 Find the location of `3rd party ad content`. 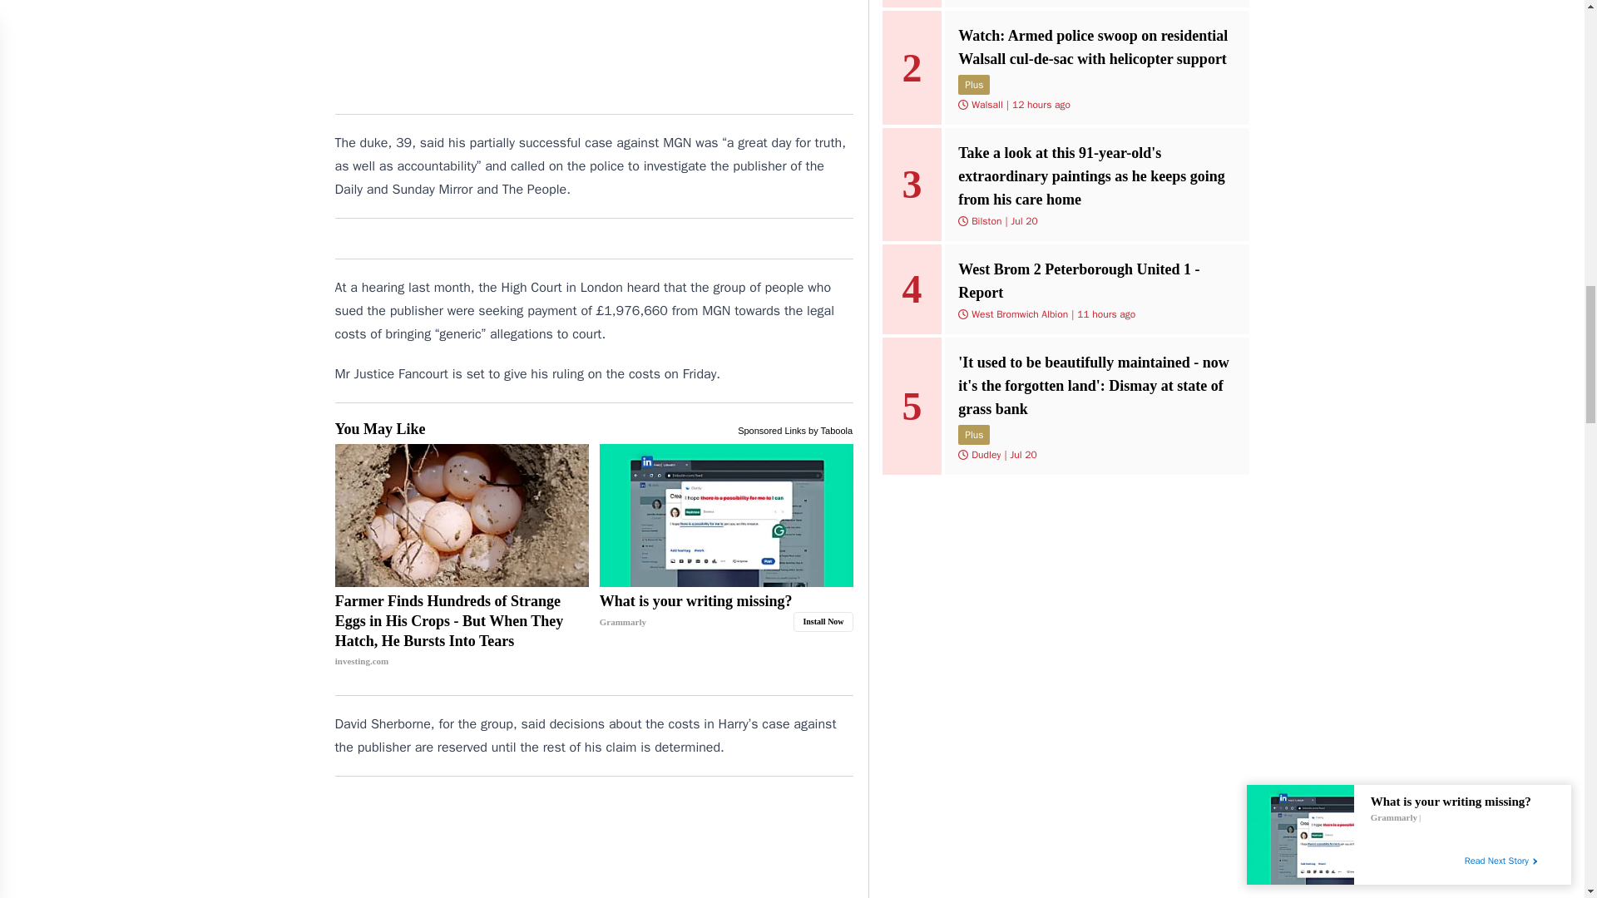

3rd party ad content is located at coordinates (594, 50).